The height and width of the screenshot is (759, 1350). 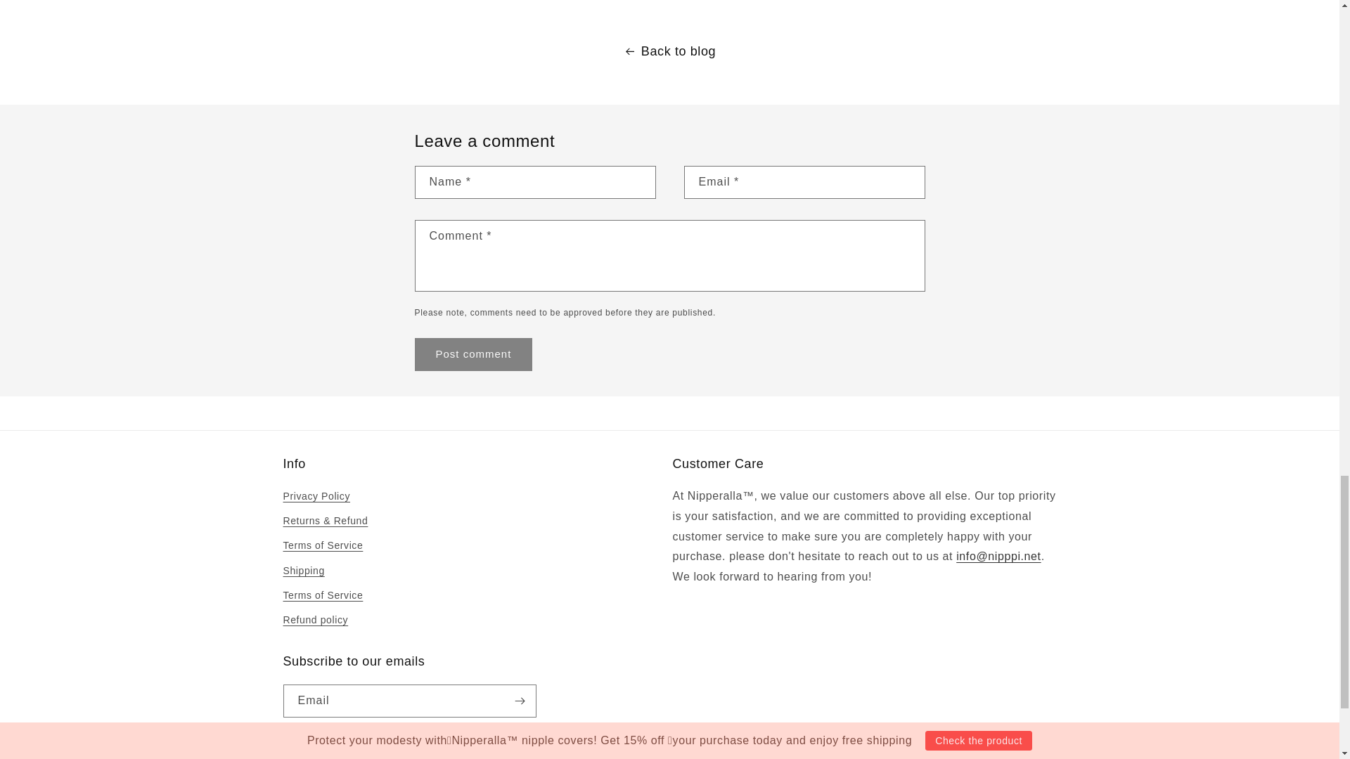 What do you see at coordinates (322, 545) in the screenshot?
I see `Terms of Service` at bounding box center [322, 545].